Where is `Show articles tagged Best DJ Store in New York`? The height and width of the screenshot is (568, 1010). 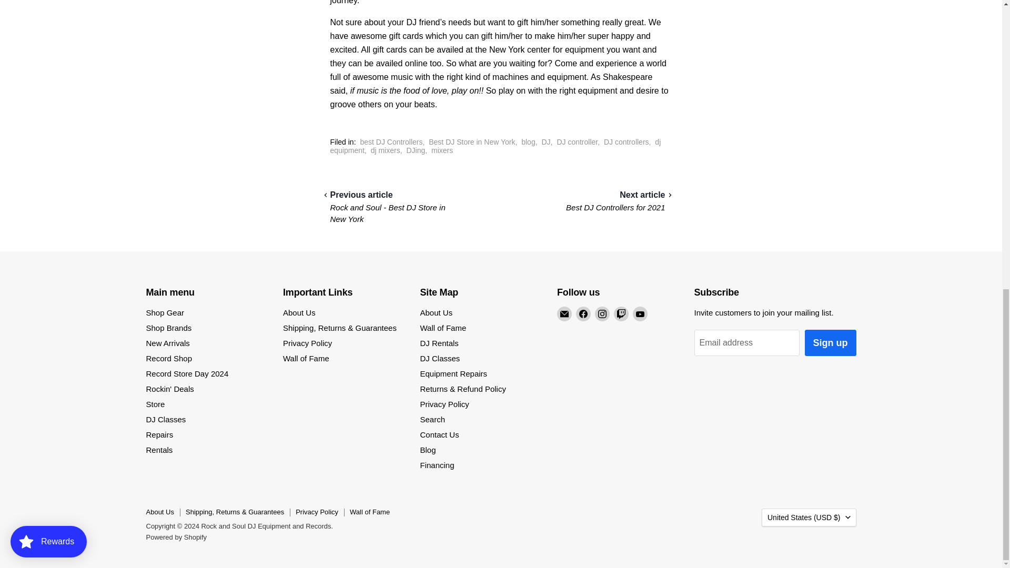 Show articles tagged Best DJ Store in New York is located at coordinates (471, 142).